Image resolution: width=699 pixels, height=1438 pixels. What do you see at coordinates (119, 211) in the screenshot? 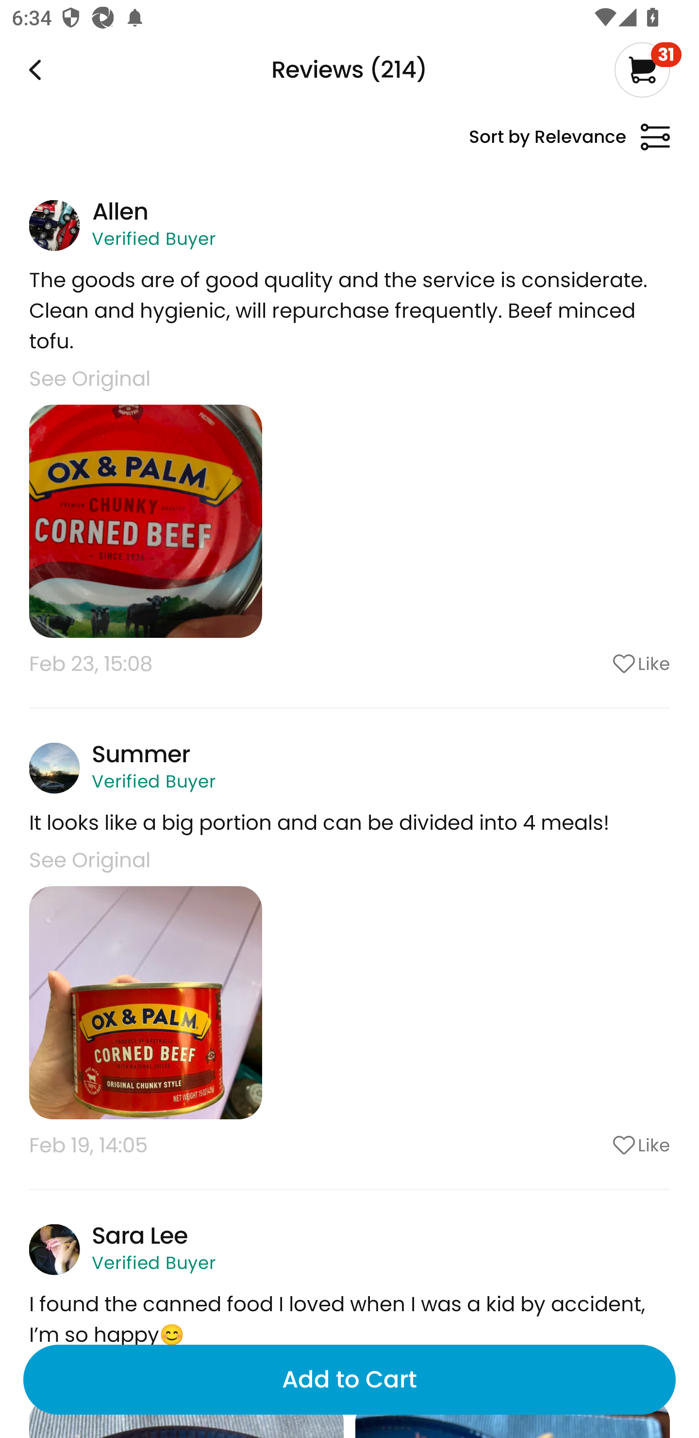
I see `Allen` at bounding box center [119, 211].